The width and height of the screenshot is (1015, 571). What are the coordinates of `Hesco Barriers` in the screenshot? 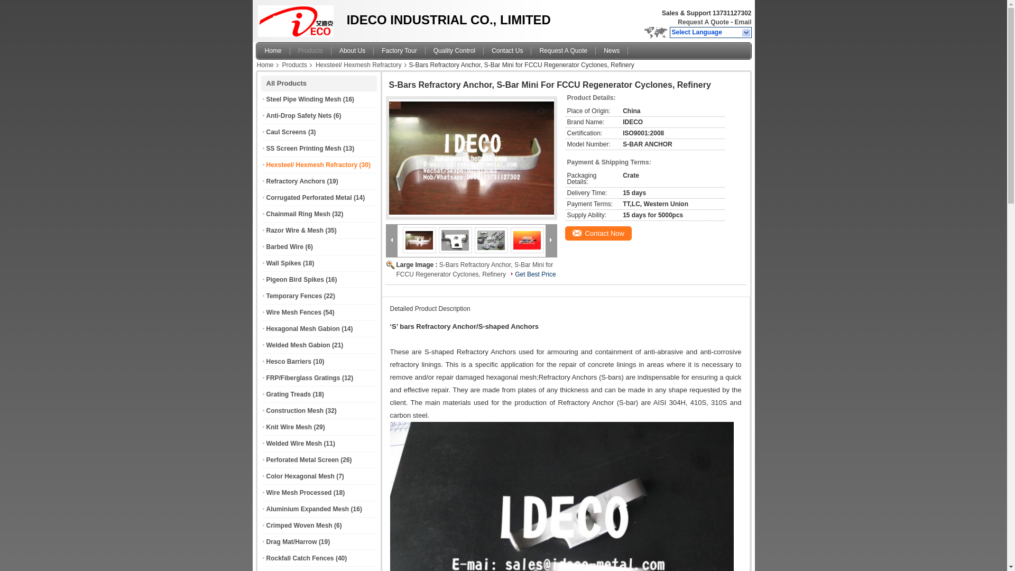 It's located at (289, 362).